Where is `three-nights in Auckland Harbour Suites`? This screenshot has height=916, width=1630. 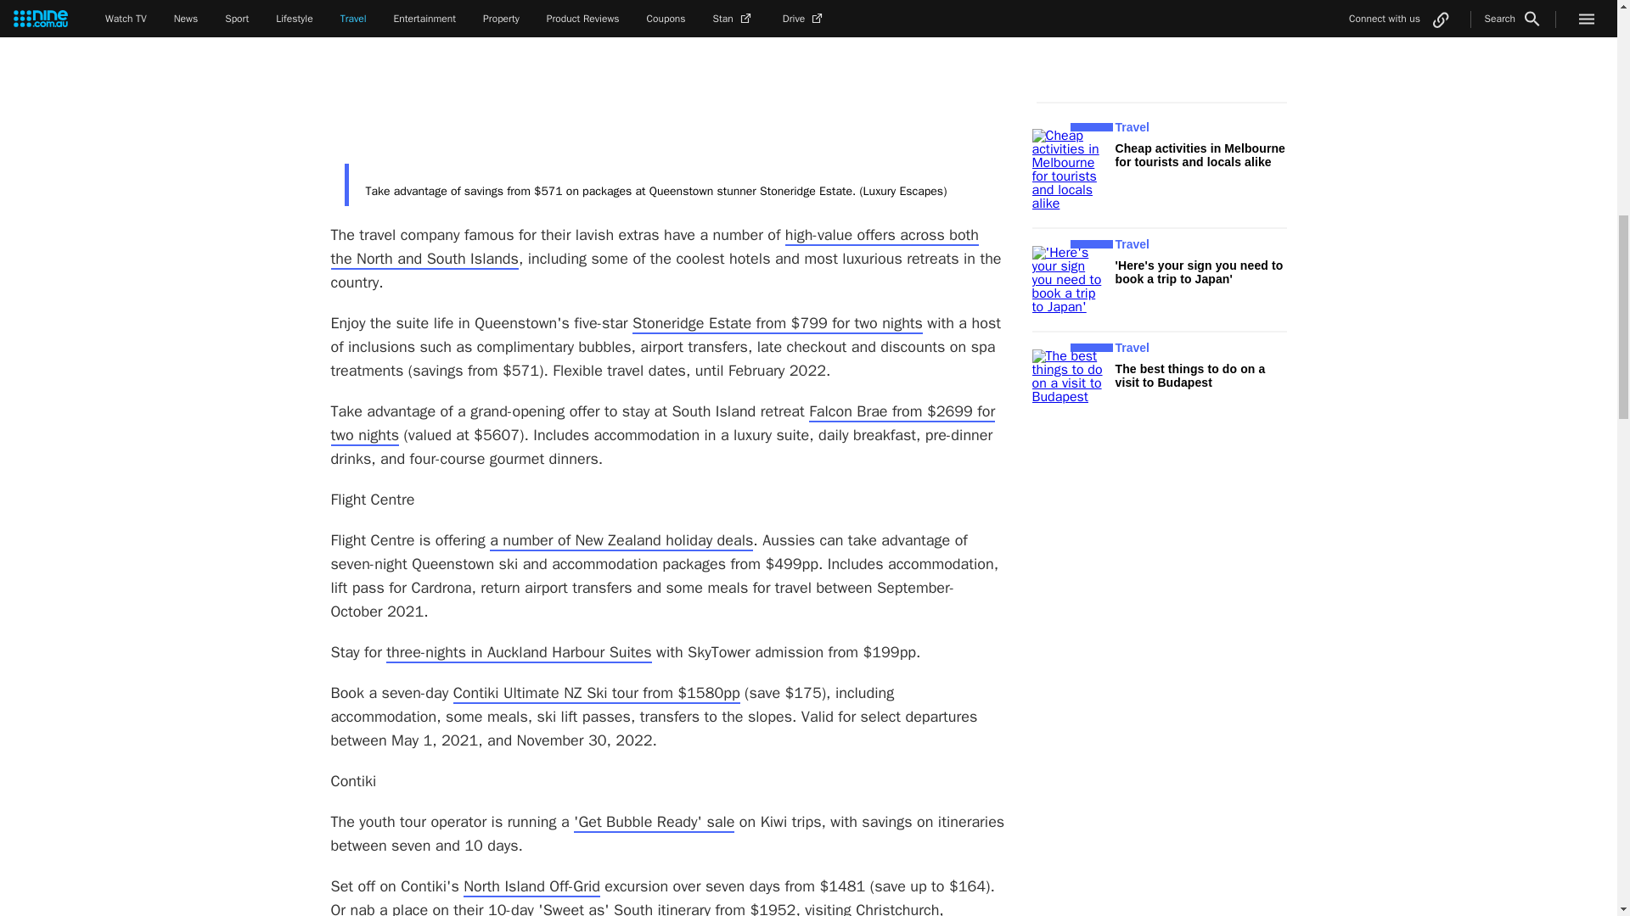
three-nights in Auckland Harbour Suites is located at coordinates (518, 653).